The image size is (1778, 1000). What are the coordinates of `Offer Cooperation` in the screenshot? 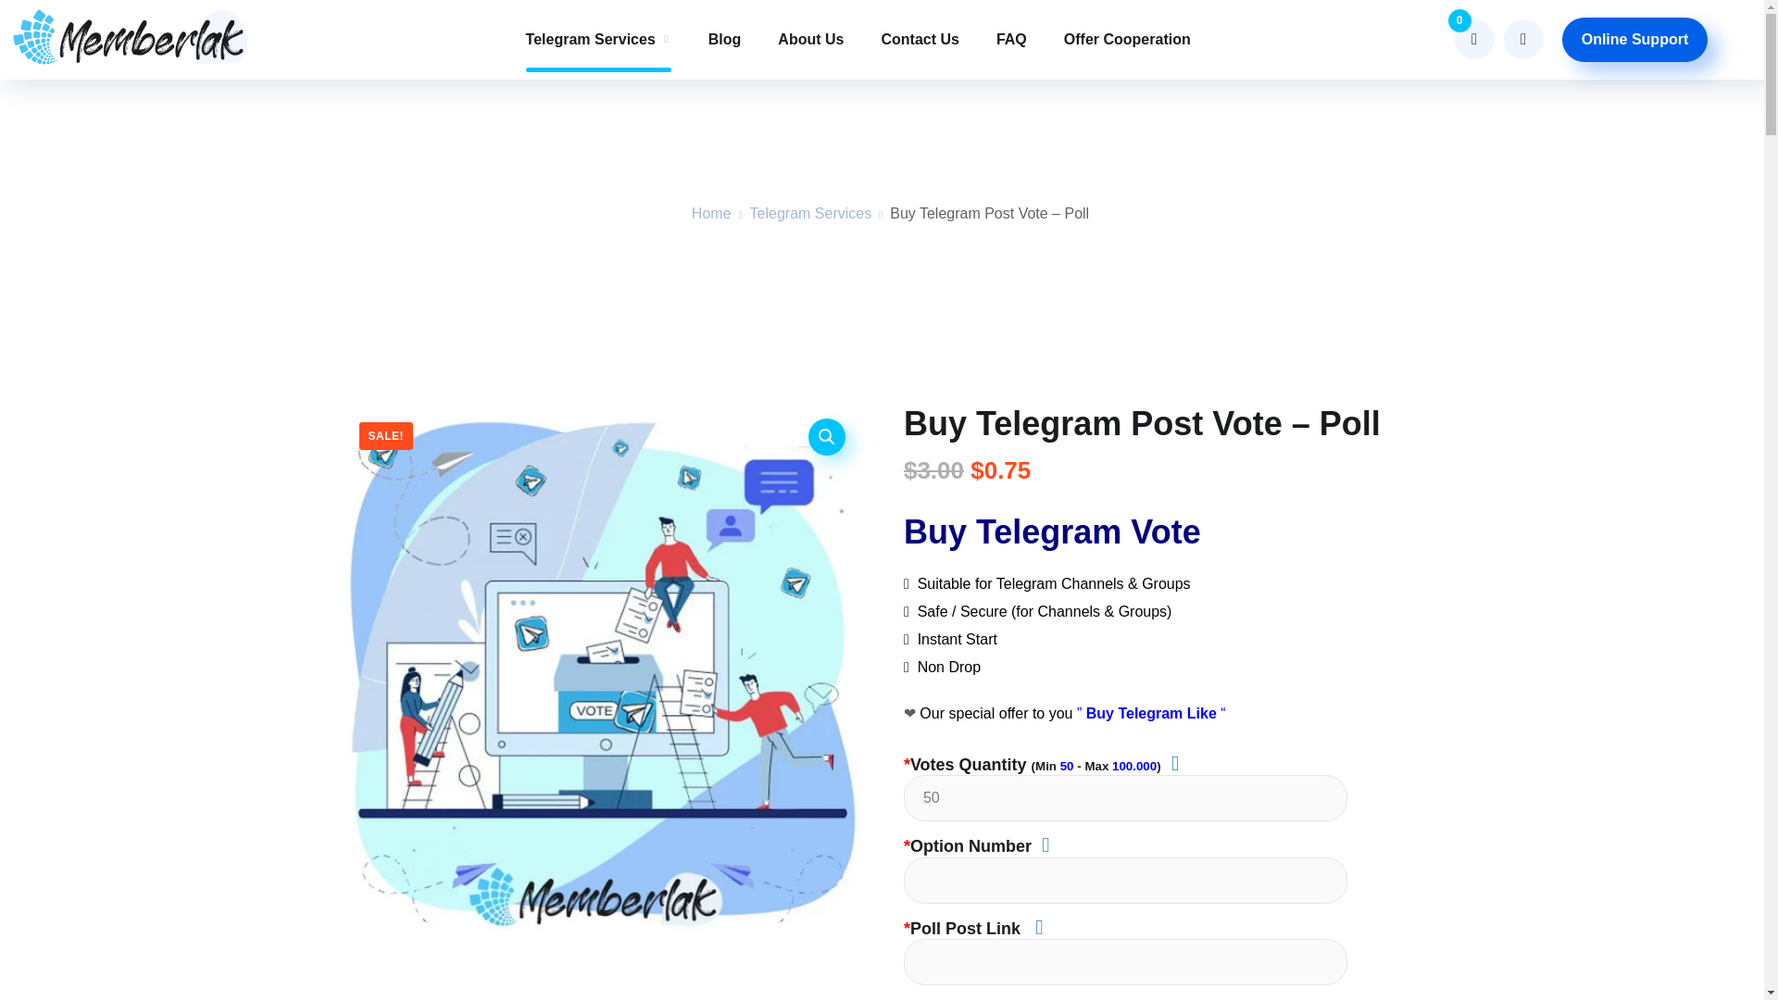 It's located at (1127, 39).